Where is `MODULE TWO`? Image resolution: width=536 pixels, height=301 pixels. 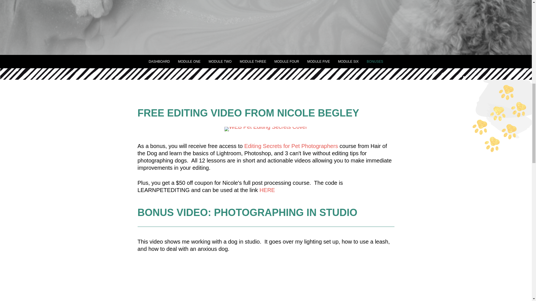 MODULE TWO is located at coordinates (220, 62).